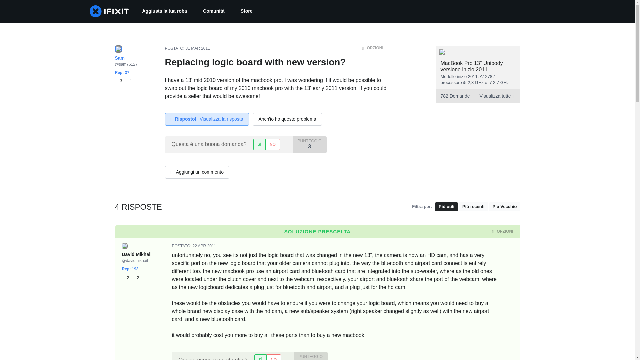  What do you see at coordinates (164, 11) in the screenshot?
I see `2 Argento distintivi` at bounding box center [164, 11].